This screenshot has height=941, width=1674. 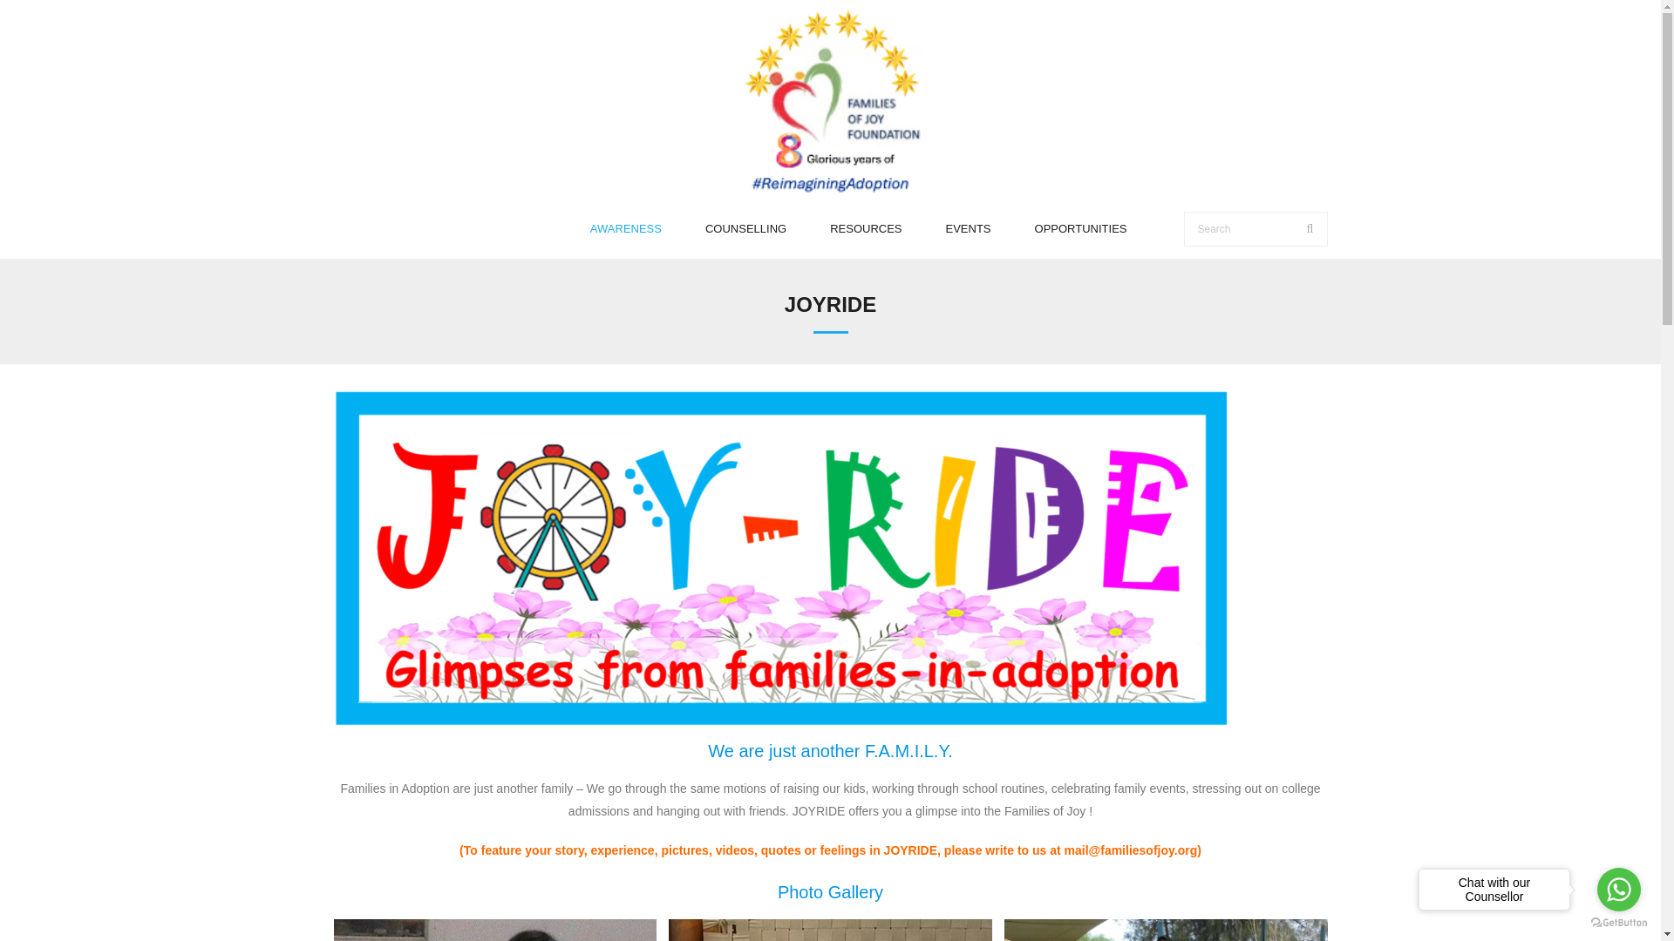 What do you see at coordinates (1080, 228) in the screenshot?
I see `OPPORTUNITIES` at bounding box center [1080, 228].